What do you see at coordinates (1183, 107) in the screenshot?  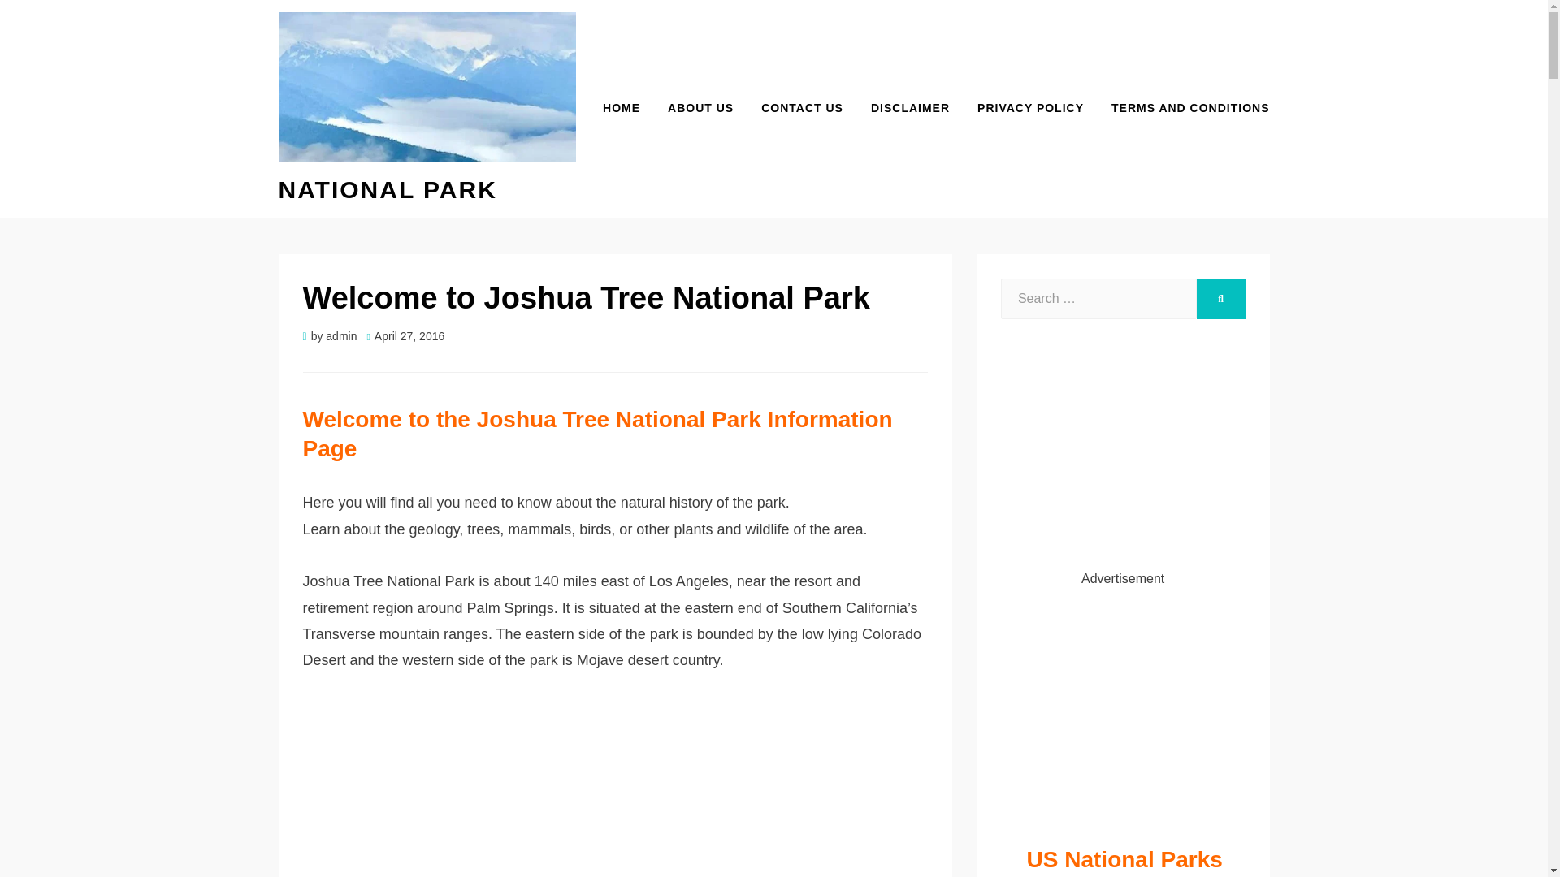 I see `TERMS AND CONDITIONS` at bounding box center [1183, 107].